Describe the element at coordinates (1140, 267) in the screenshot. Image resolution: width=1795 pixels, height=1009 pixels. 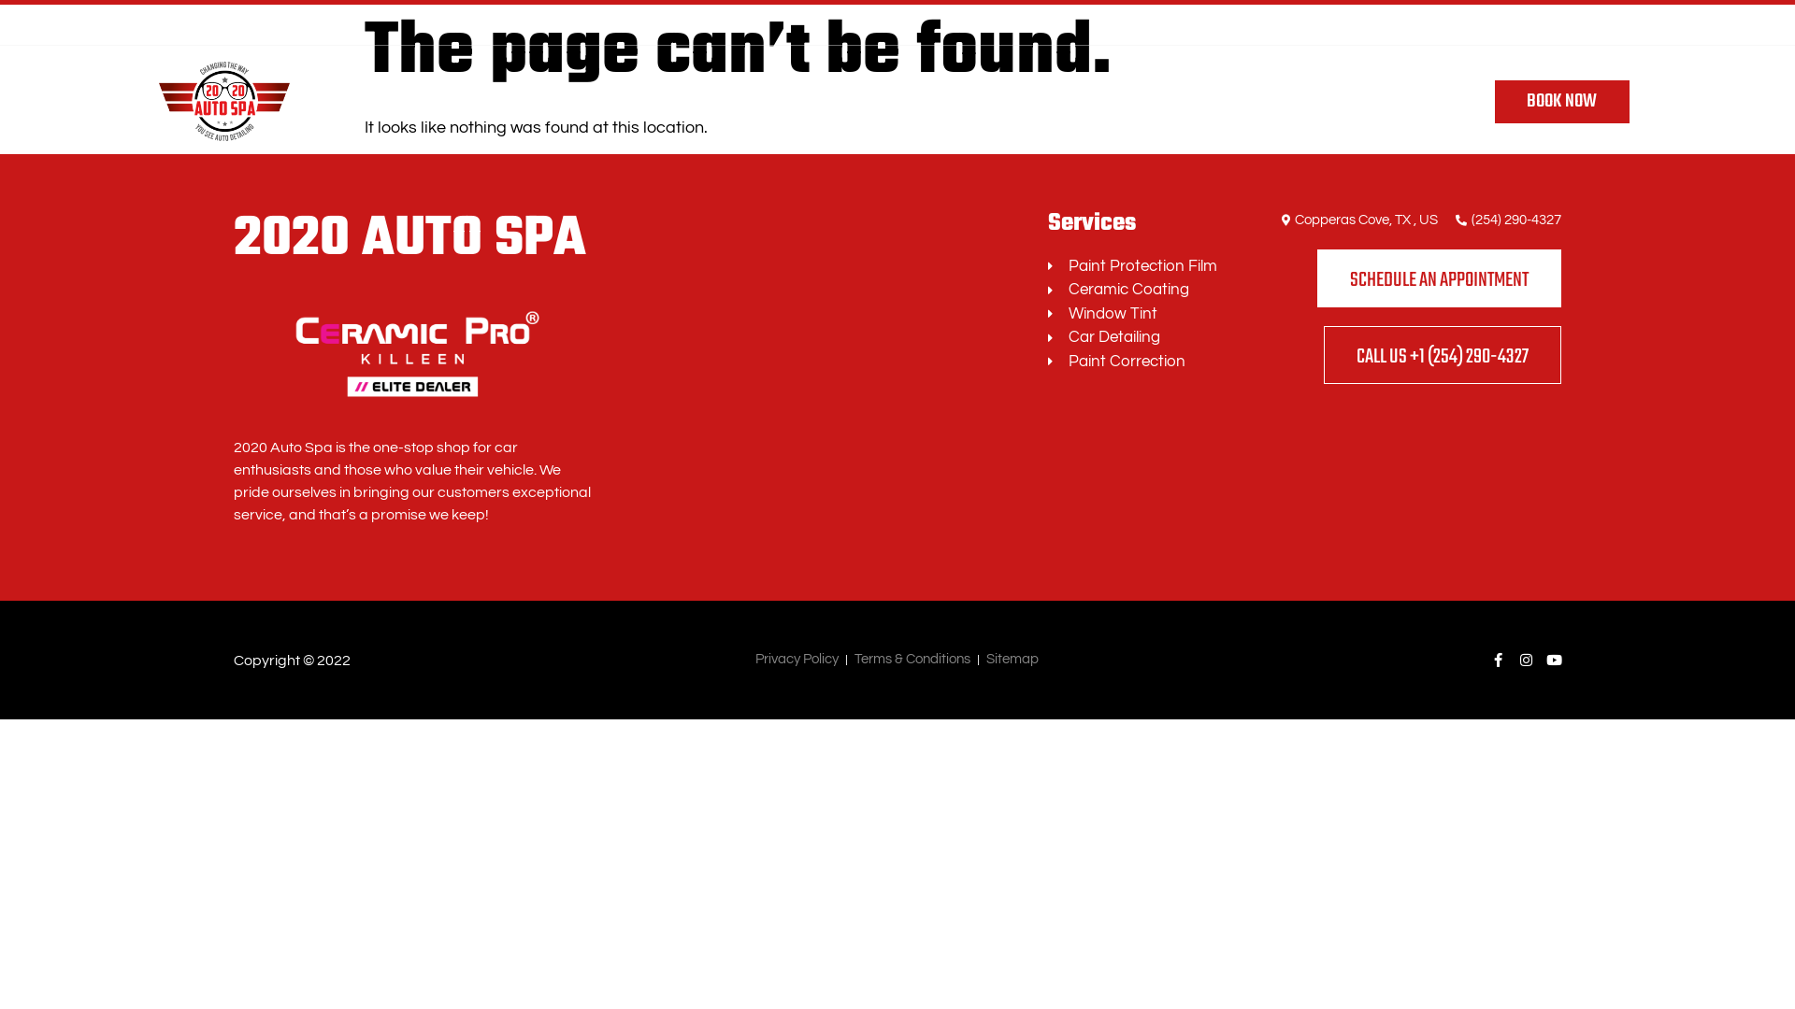
I see `Paint Protection Film` at that location.